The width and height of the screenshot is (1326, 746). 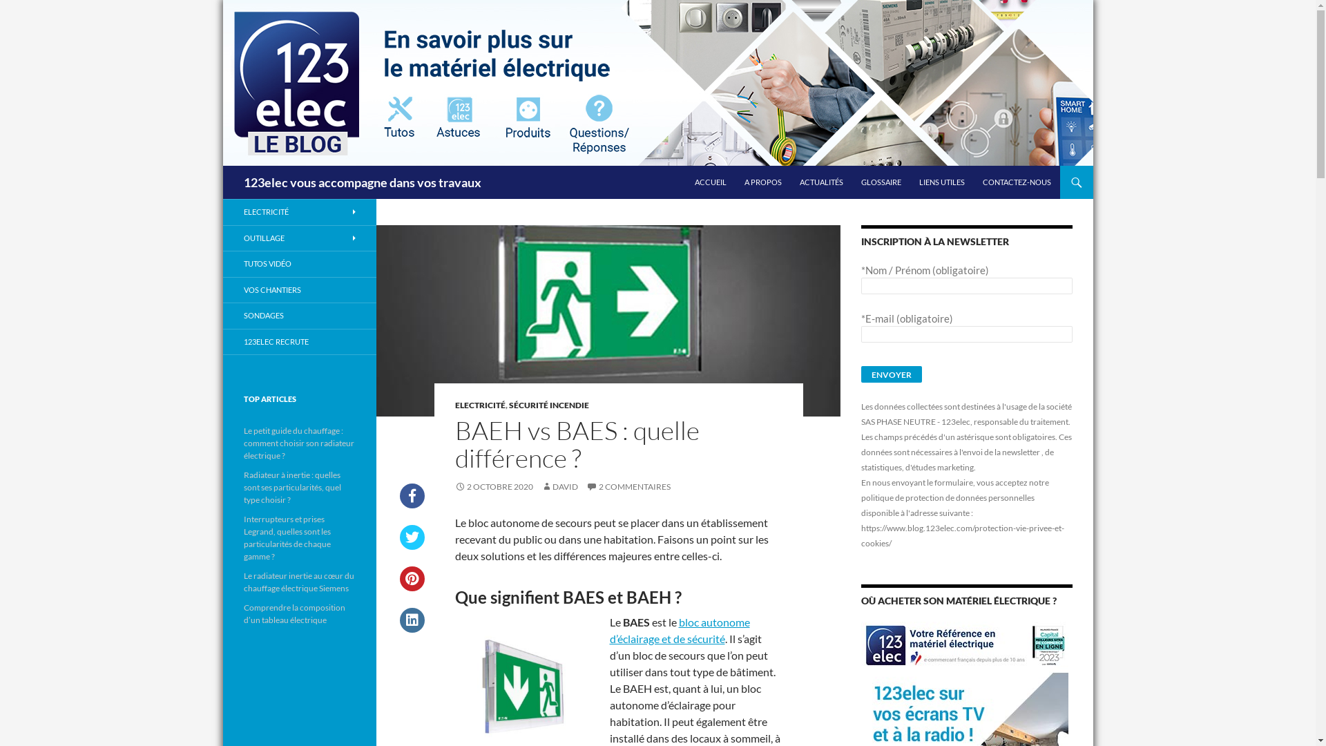 What do you see at coordinates (628, 486) in the screenshot?
I see `2 COMMENTAIRES` at bounding box center [628, 486].